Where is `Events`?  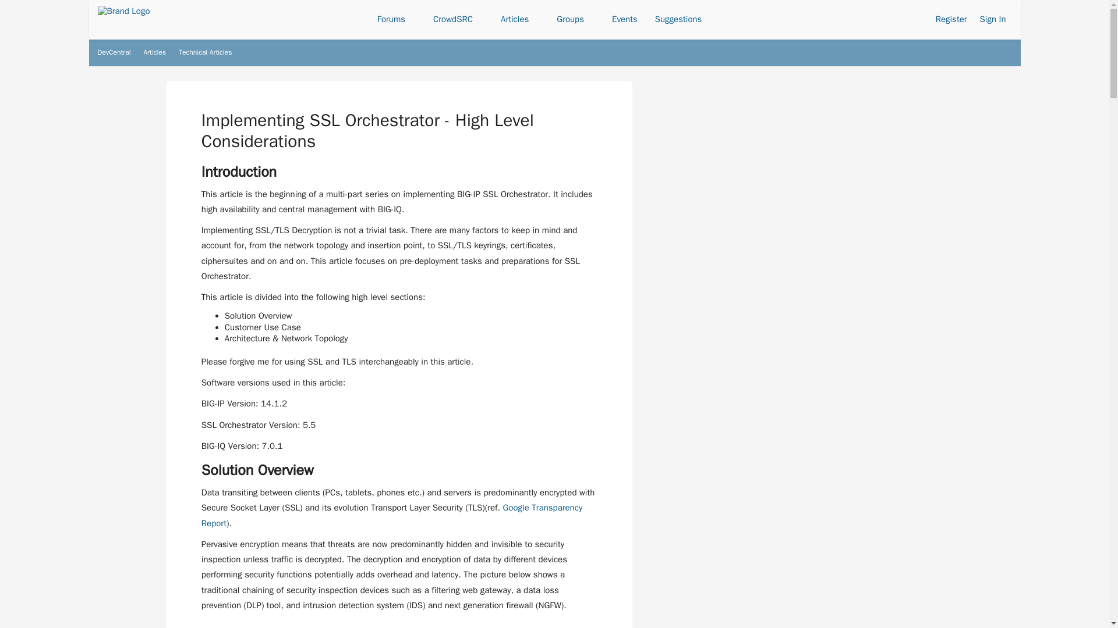 Events is located at coordinates (624, 20).